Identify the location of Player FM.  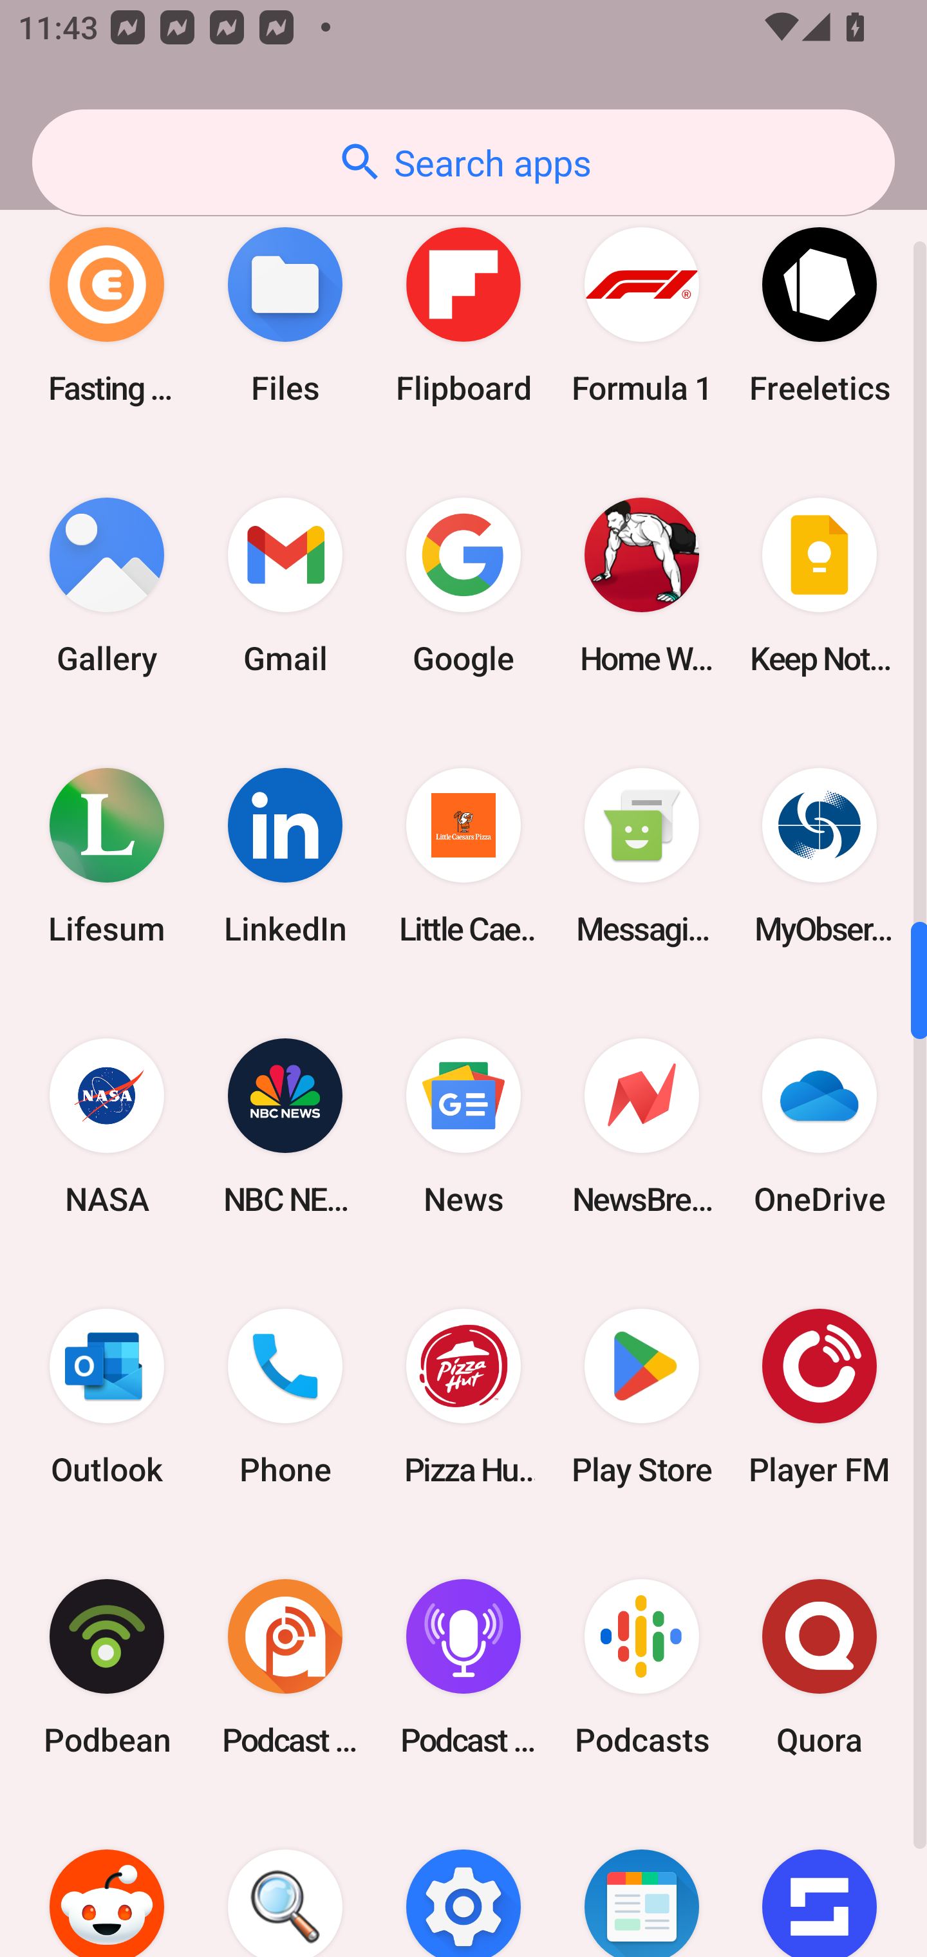
(819, 1397).